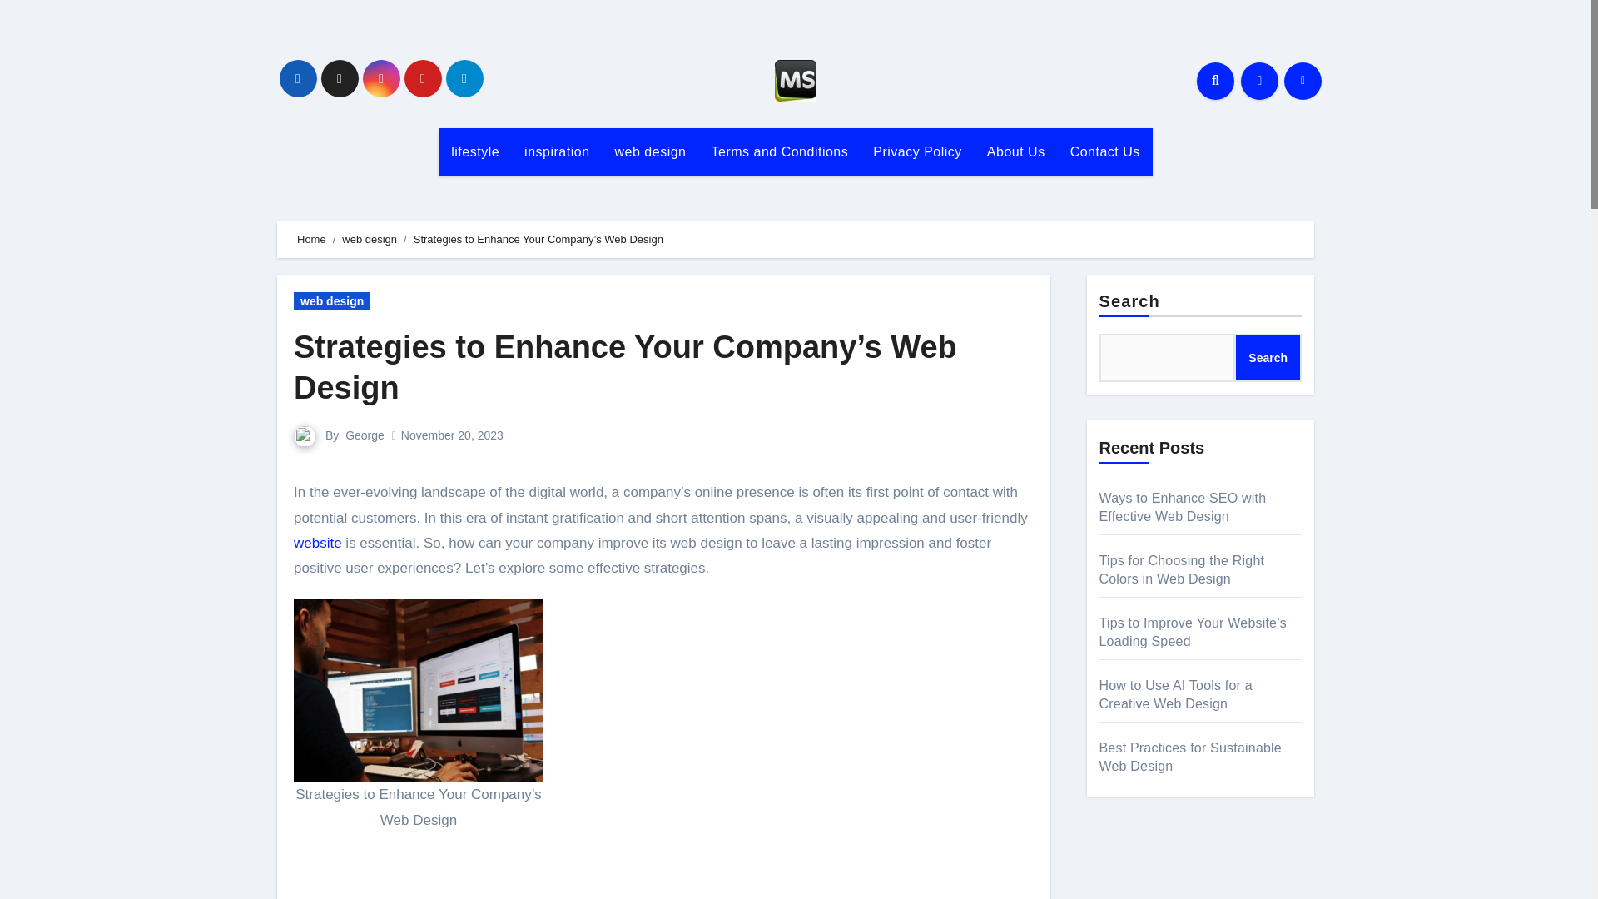 Image resolution: width=1598 pixels, height=899 pixels. Describe the element at coordinates (332, 301) in the screenshot. I see `web design` at that location.